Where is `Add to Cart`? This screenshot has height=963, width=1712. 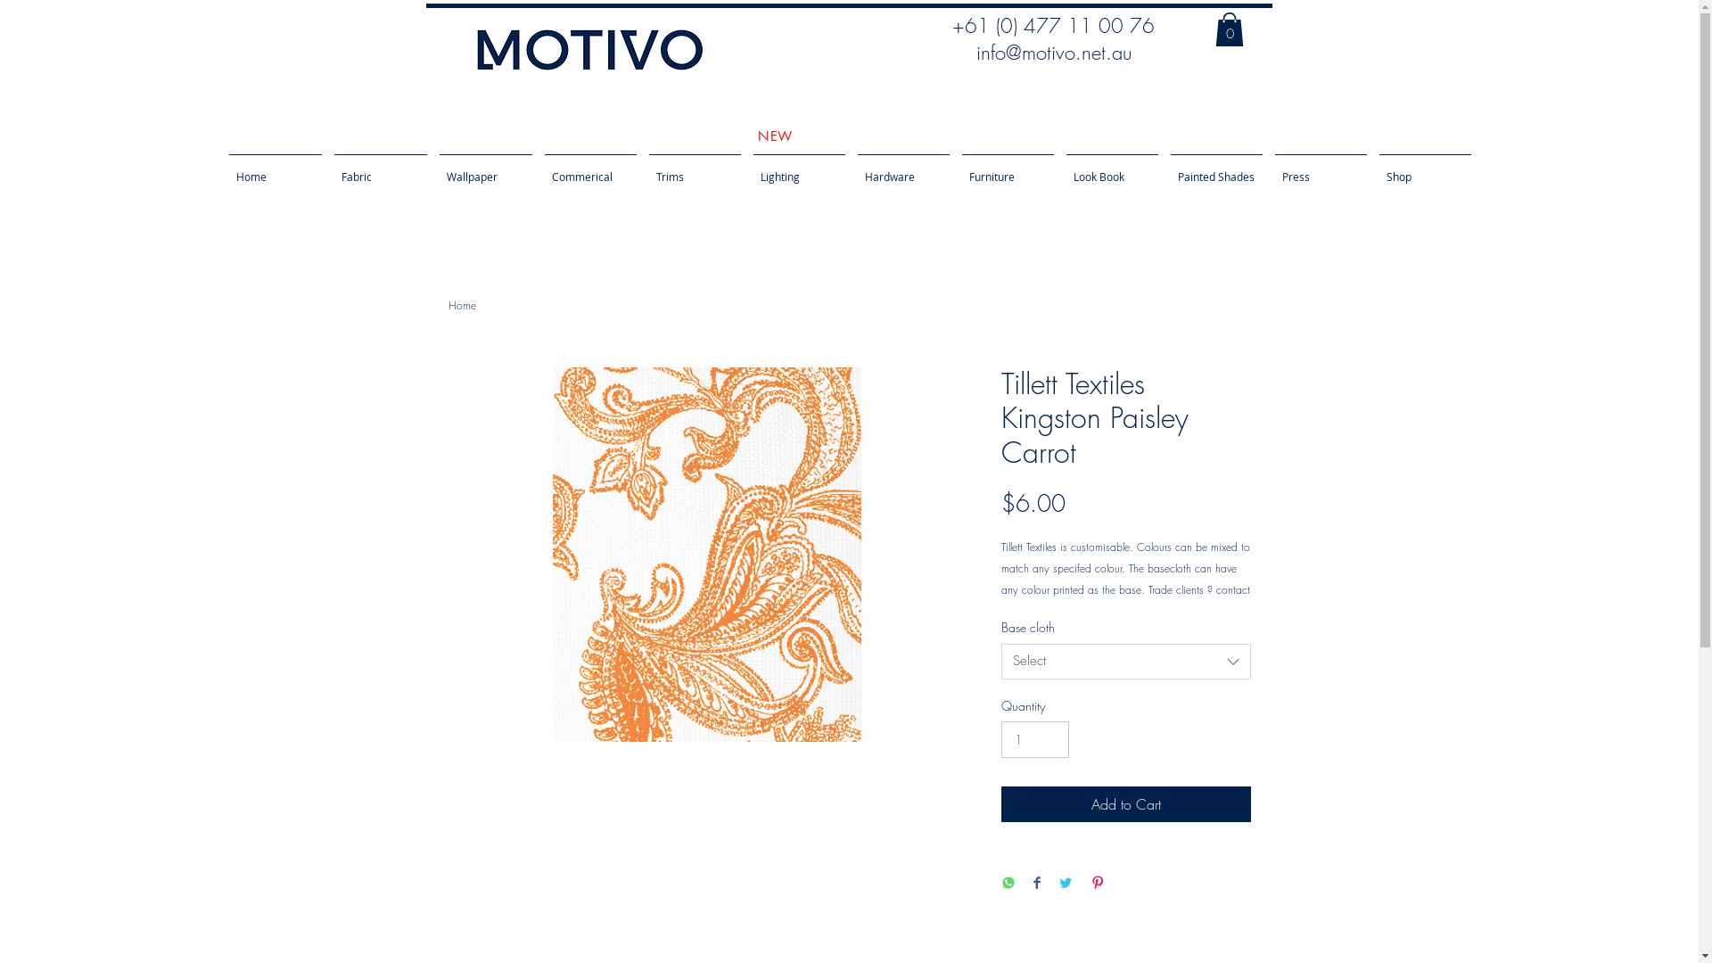 Add to Cart is located at coordinates (1125, 804).